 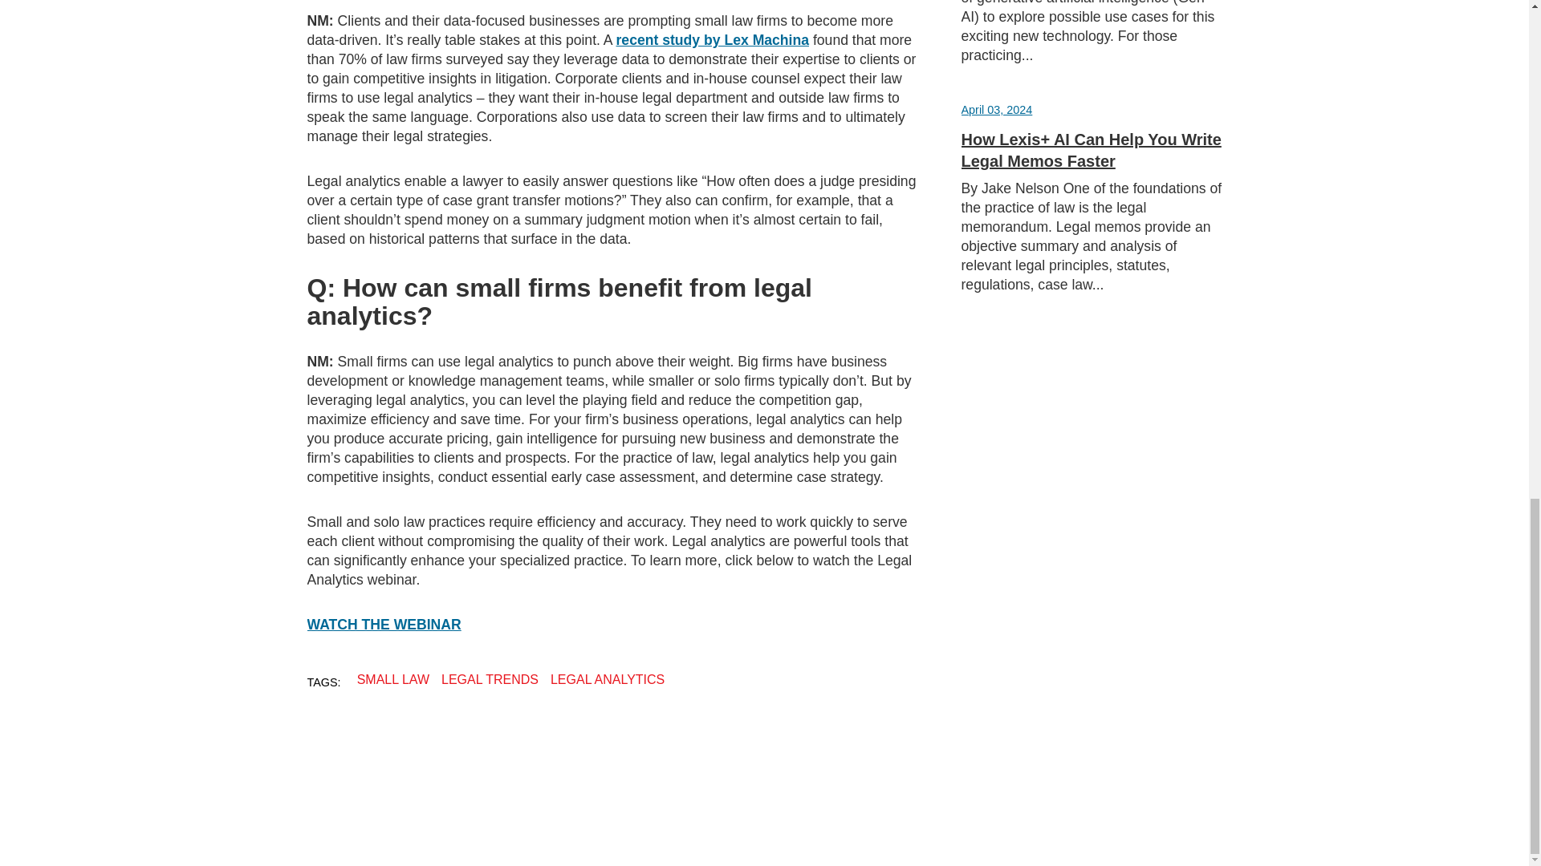 What do you see at coordinates (713, 40) in the screenshot?
I see `recent study by Lex Machina` at bounding box center [713, 40].